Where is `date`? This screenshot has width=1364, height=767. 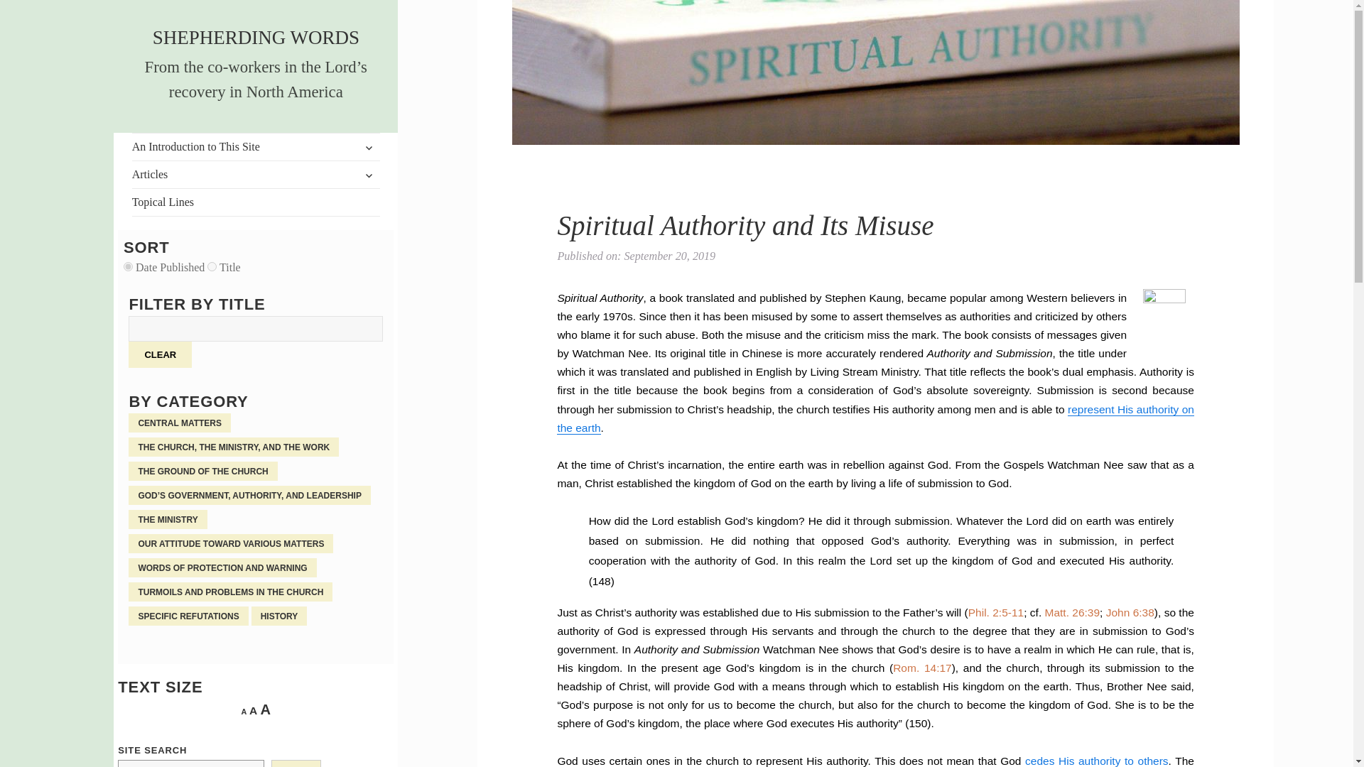 date is located at coordinates (128, 267).